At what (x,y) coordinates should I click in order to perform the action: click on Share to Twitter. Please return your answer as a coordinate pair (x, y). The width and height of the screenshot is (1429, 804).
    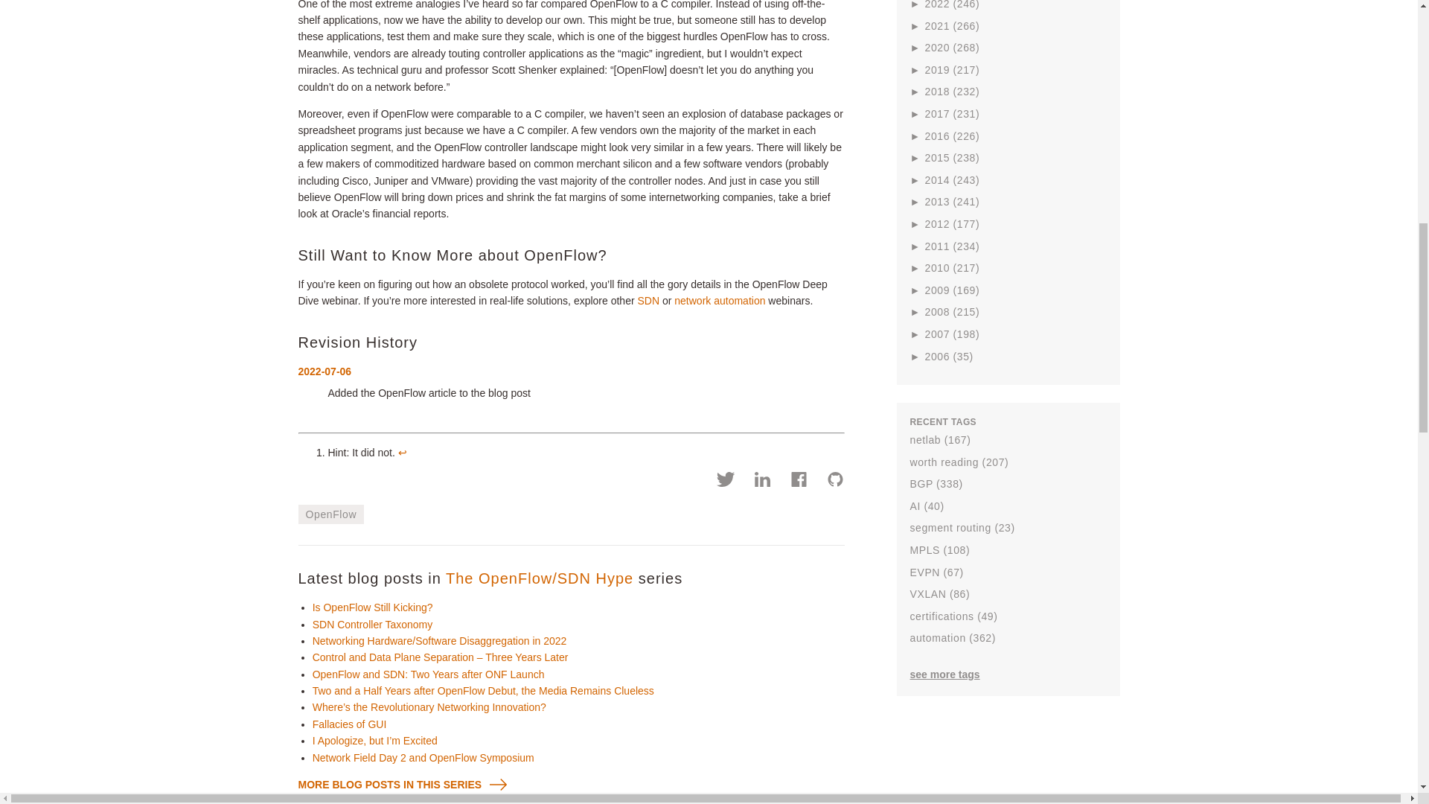
    Looking at the image, I should click on (726, 481).